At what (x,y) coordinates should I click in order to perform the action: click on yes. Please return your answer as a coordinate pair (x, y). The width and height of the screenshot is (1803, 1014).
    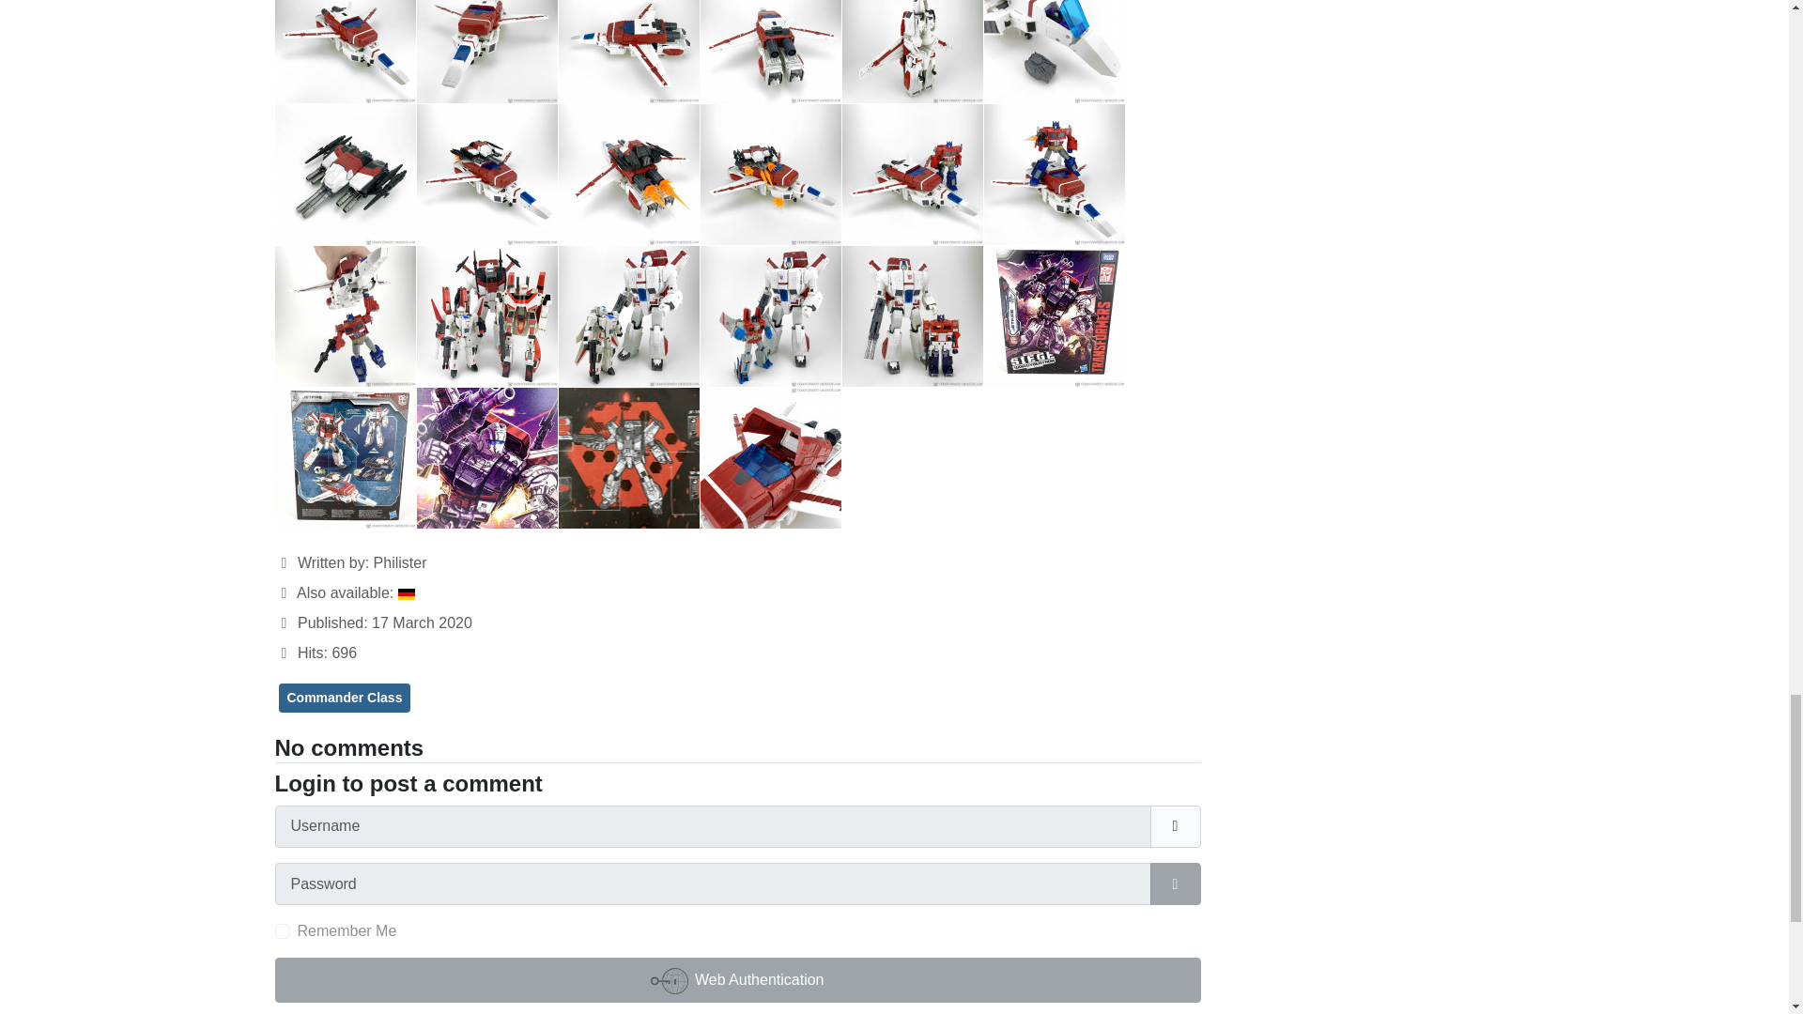
    Looking at the image, I should click on (281, 931).